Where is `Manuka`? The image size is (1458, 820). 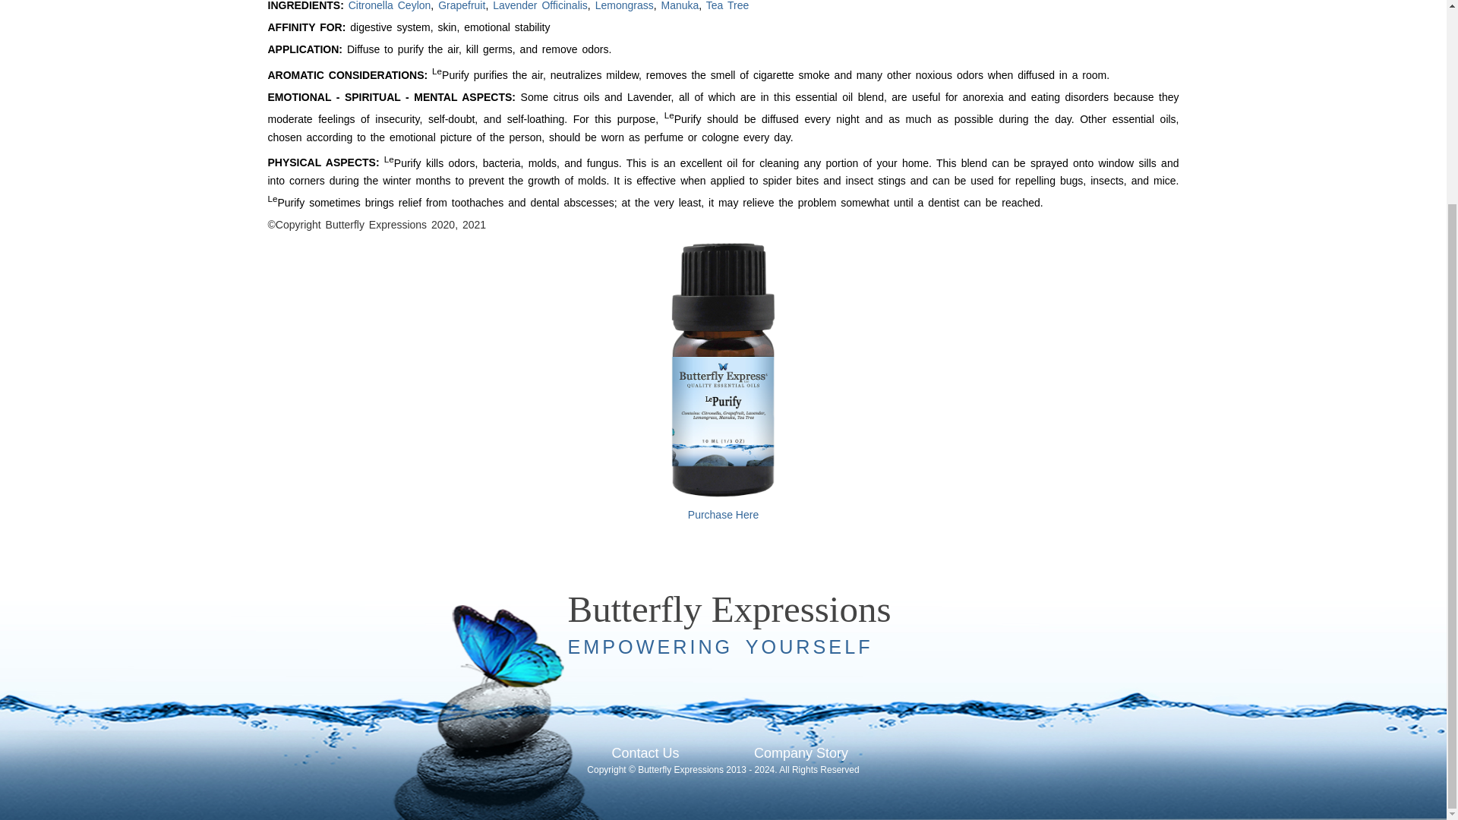
Manuka is located at coordinates (679, 6).